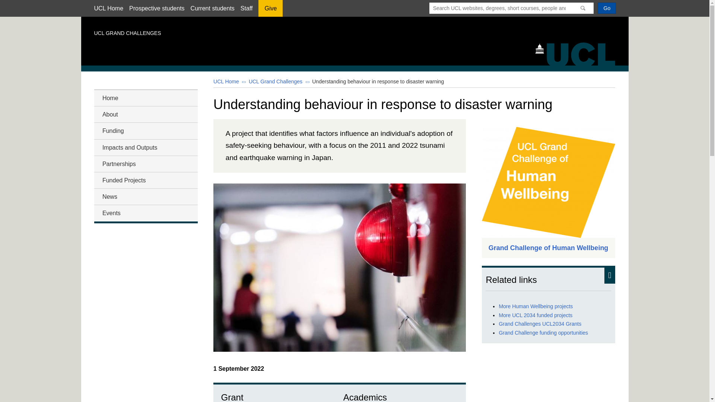 The width and height of the screenshot is (715, 402). I want to click on Prospective students, so click(157, 8).